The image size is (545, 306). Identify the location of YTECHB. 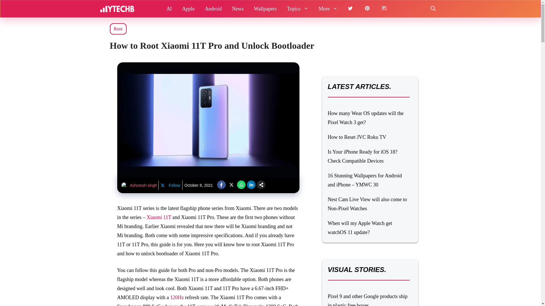
(117, 8).